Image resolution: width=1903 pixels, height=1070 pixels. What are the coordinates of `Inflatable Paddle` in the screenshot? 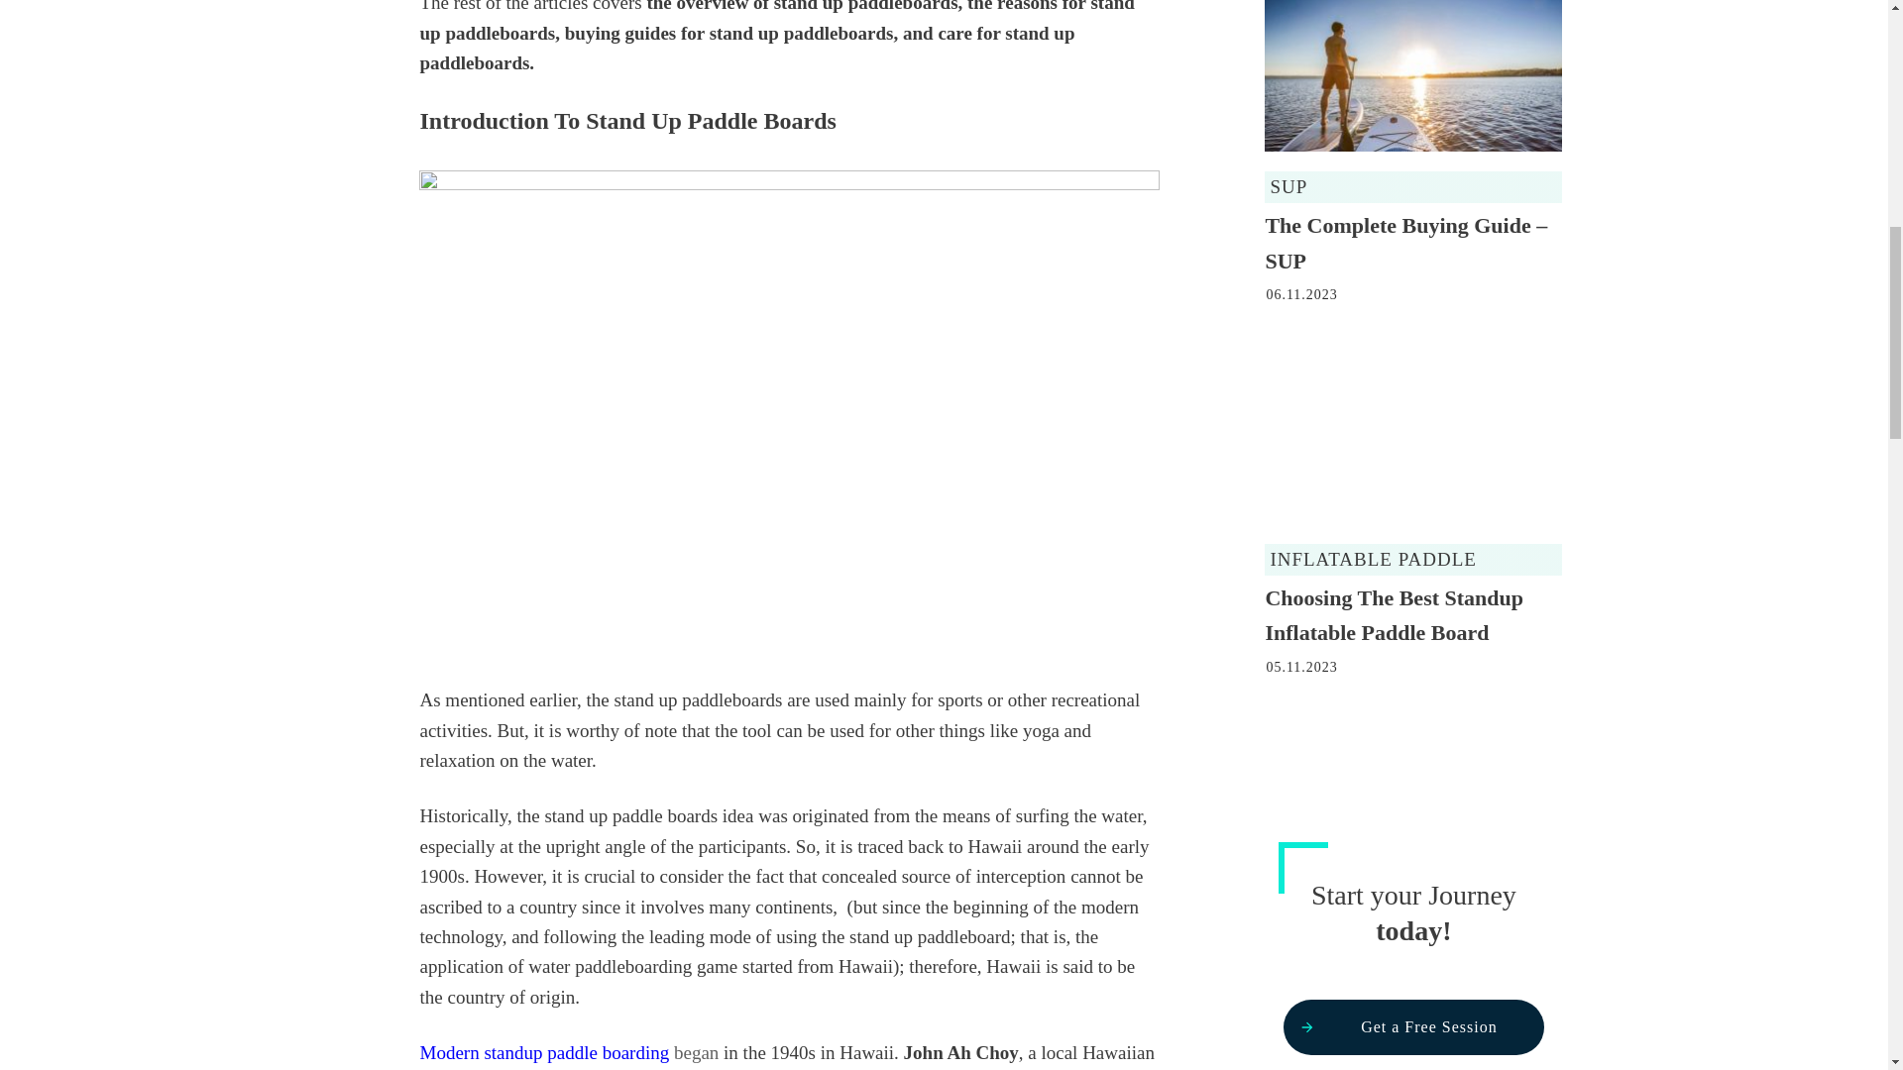 It's located at (1372, 559).